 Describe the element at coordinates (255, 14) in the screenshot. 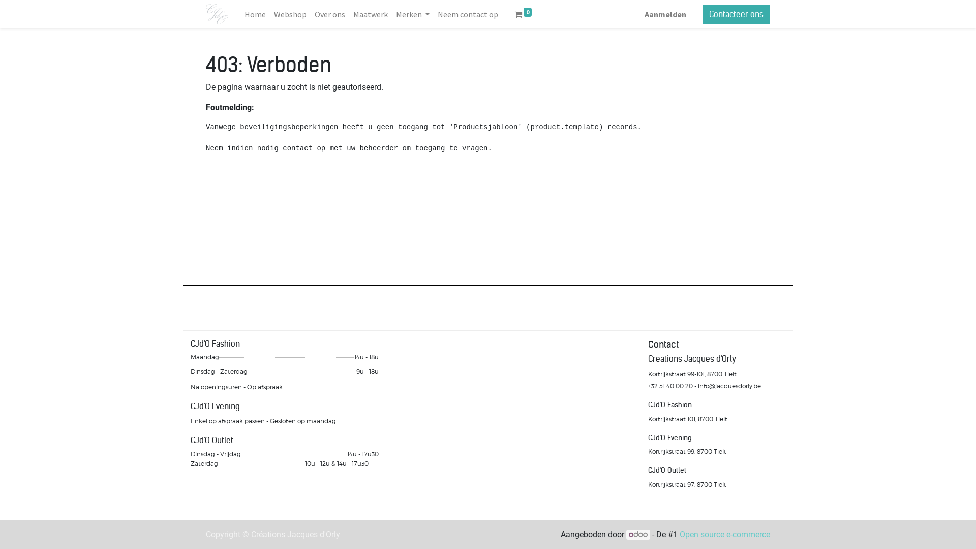

I see `Home` at that location.